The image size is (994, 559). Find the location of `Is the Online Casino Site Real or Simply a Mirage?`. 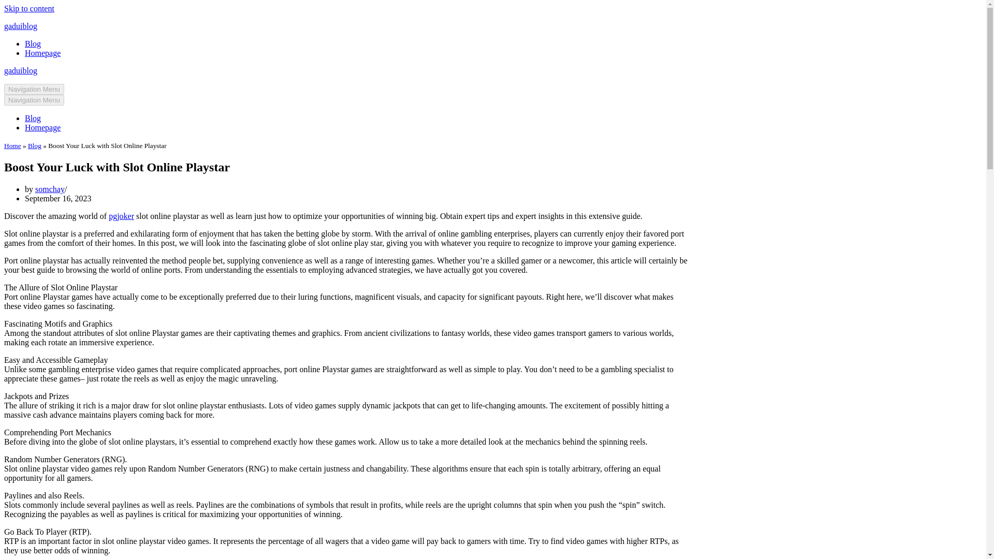

Is the Online Casino Site Real or Simply a Mirage? is located at coordinates (707, 400).